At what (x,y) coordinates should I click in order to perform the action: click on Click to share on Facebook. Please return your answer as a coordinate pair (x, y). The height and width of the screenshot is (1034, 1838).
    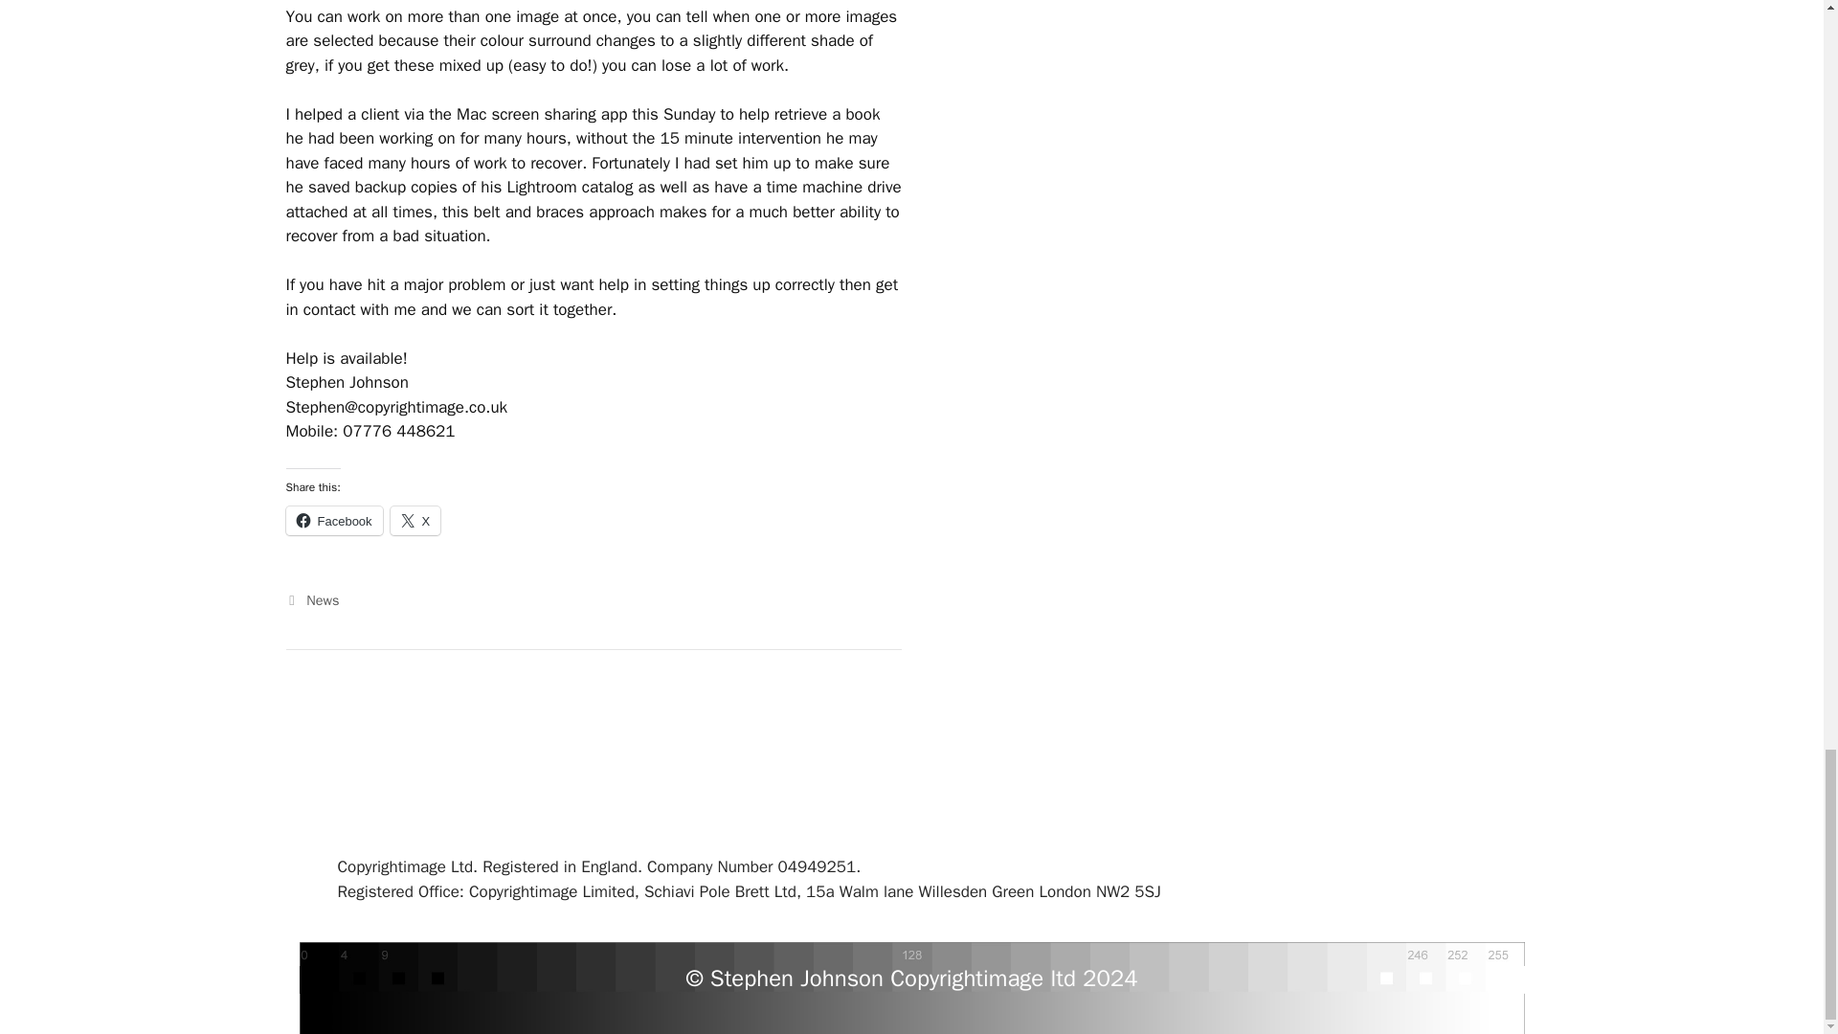
    Looking at the image, I should click on (333, 521).